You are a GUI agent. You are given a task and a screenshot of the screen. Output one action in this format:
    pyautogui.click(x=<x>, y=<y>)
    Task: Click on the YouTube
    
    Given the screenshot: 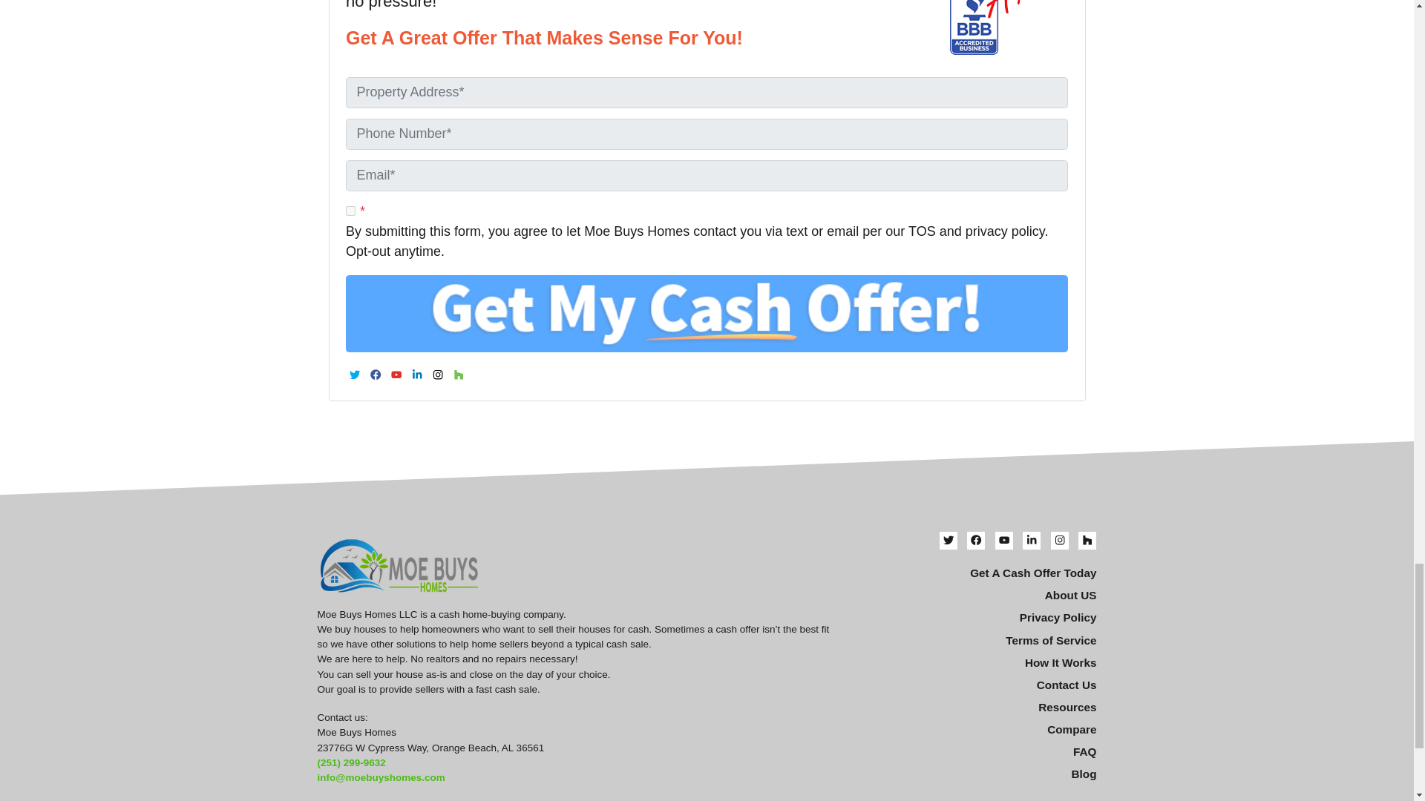 What is the action you would take?
    pyautogui.click(x=396, y=374)
    